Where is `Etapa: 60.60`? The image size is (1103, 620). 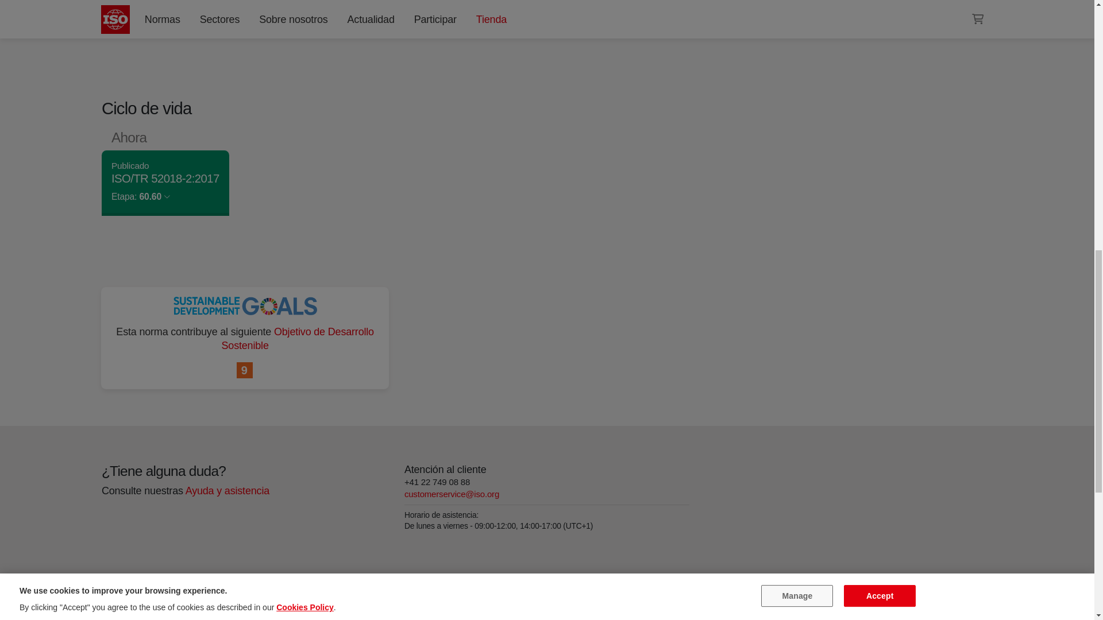
Etapa: 60.60 is located at coordinates (140, 196).